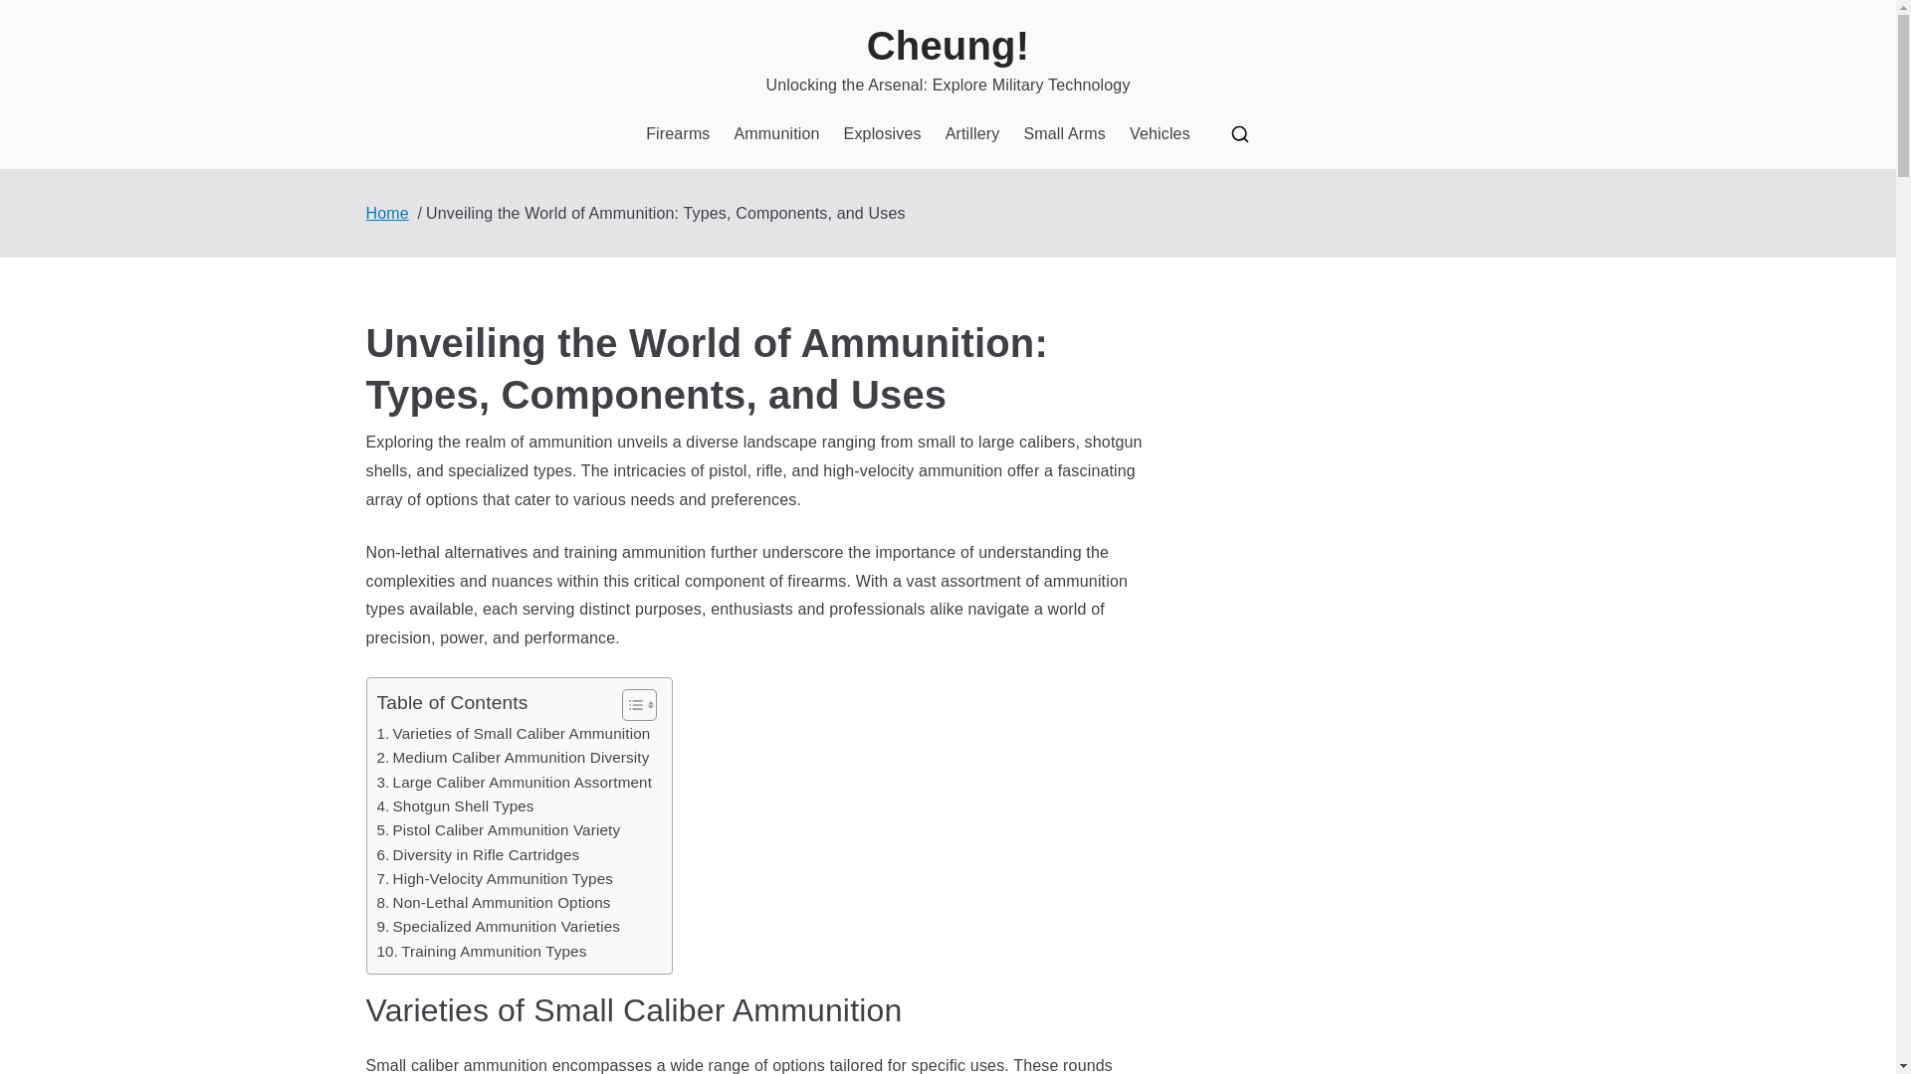 This screenshot has height=1074, width=1911. I want to click on Home, so click(387, 213).